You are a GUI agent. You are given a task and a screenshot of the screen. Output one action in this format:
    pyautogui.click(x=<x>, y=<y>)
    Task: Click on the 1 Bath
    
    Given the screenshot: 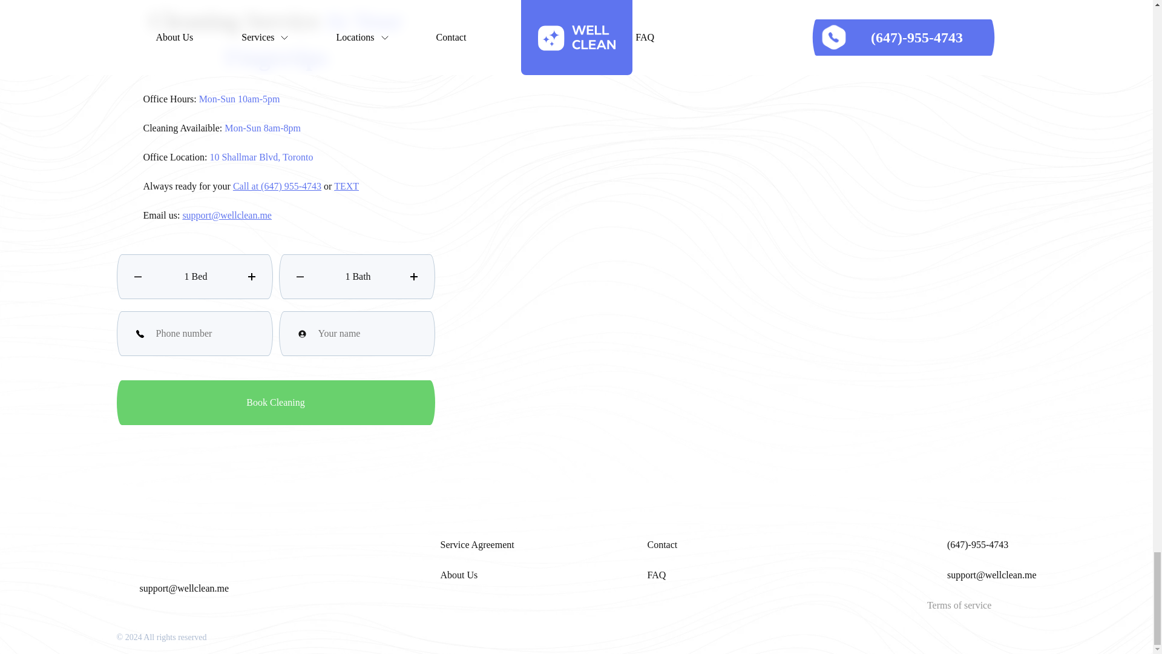 What is the action you would take?
    pyautogui.click(x=356, y=276)
    